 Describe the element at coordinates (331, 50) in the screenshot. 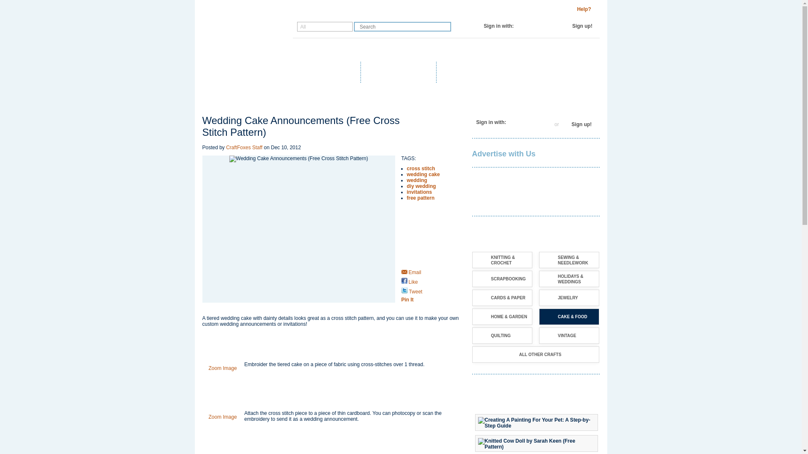

I see `Blog` at that location.